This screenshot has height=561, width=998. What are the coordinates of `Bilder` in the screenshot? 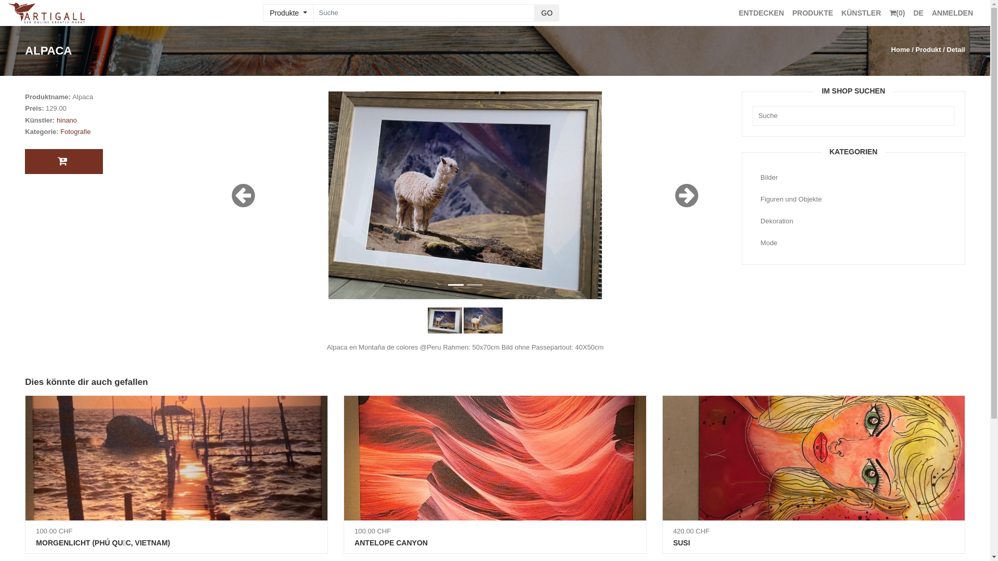 It's located at (853, 178).